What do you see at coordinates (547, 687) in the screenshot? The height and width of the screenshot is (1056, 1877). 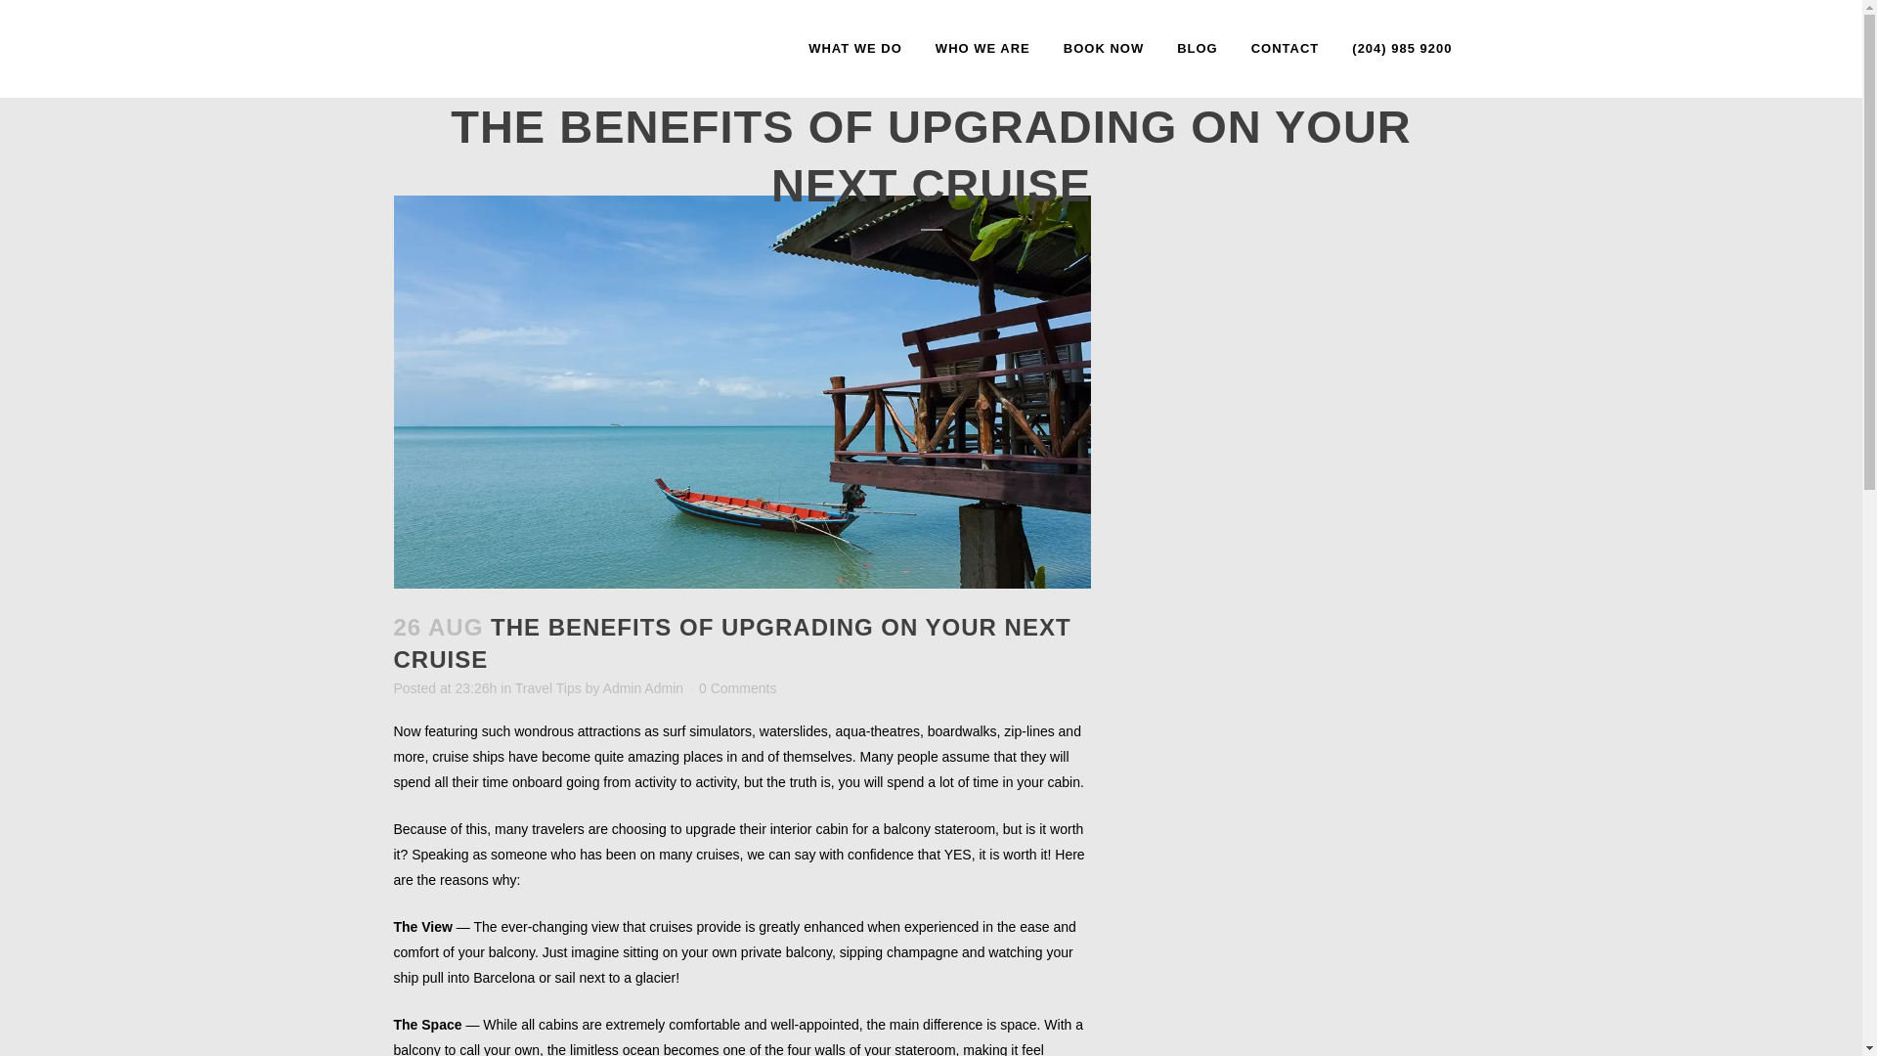 I see `Travel Tips` at bounding box center [547, 687].